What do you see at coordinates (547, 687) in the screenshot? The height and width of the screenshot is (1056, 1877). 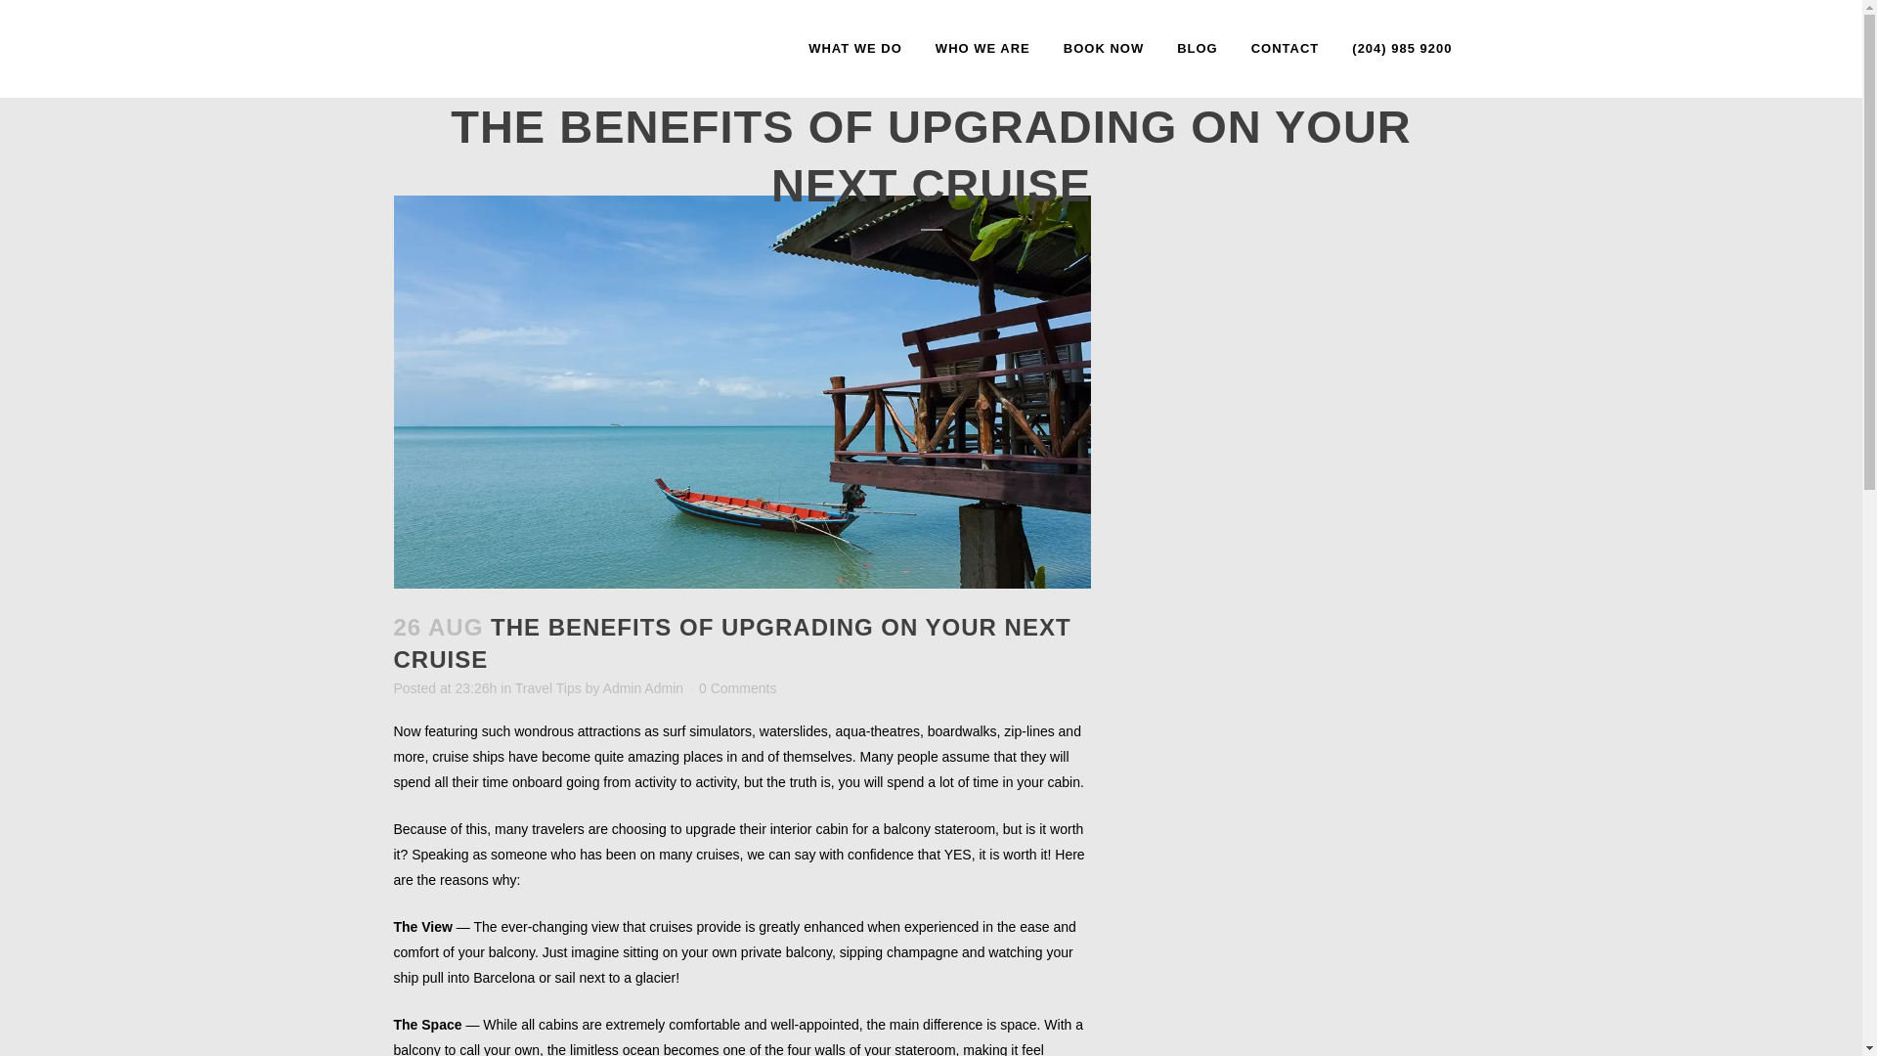 I see `Travel Tips` at bounding box center [547, 687].